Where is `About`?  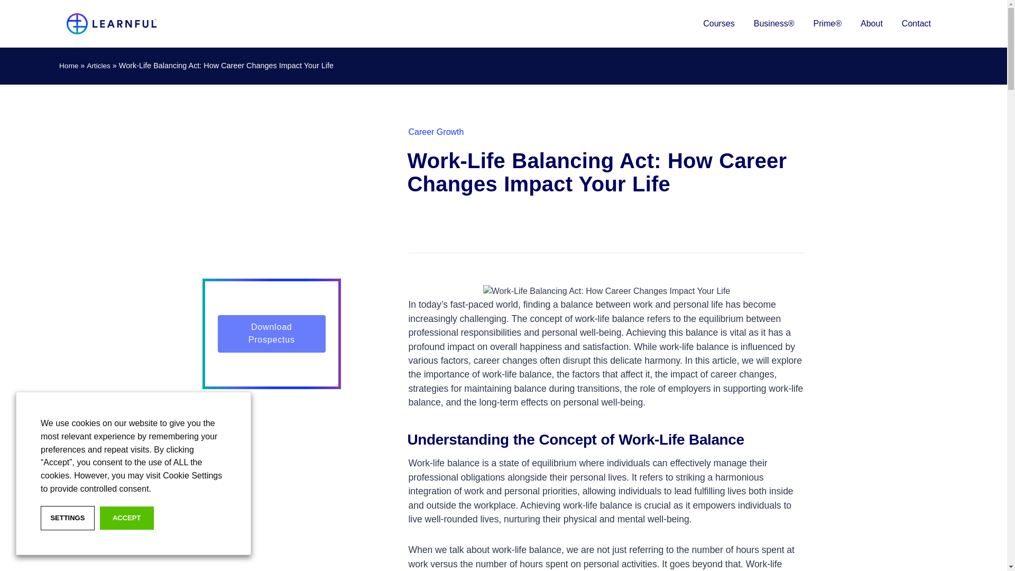 About is located at coordinates (872, 23).